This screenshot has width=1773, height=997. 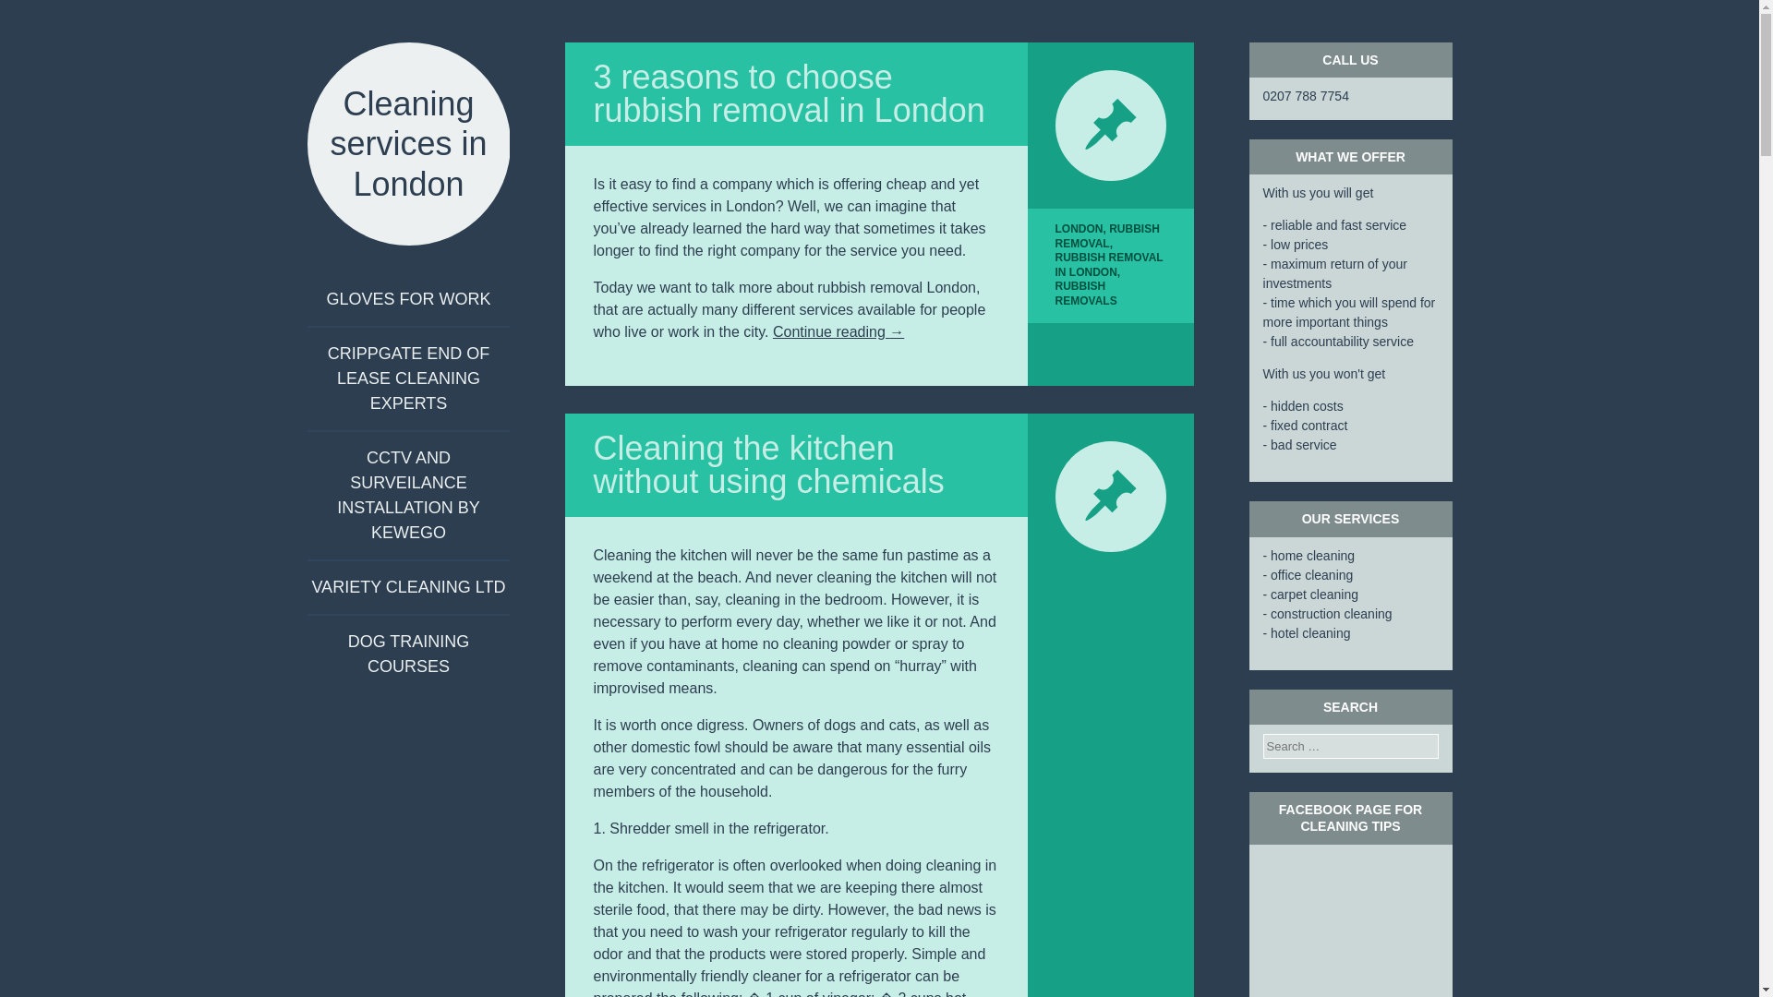 I want to click on RUBBISH REMOVALS, so click(x=1086, y=294).